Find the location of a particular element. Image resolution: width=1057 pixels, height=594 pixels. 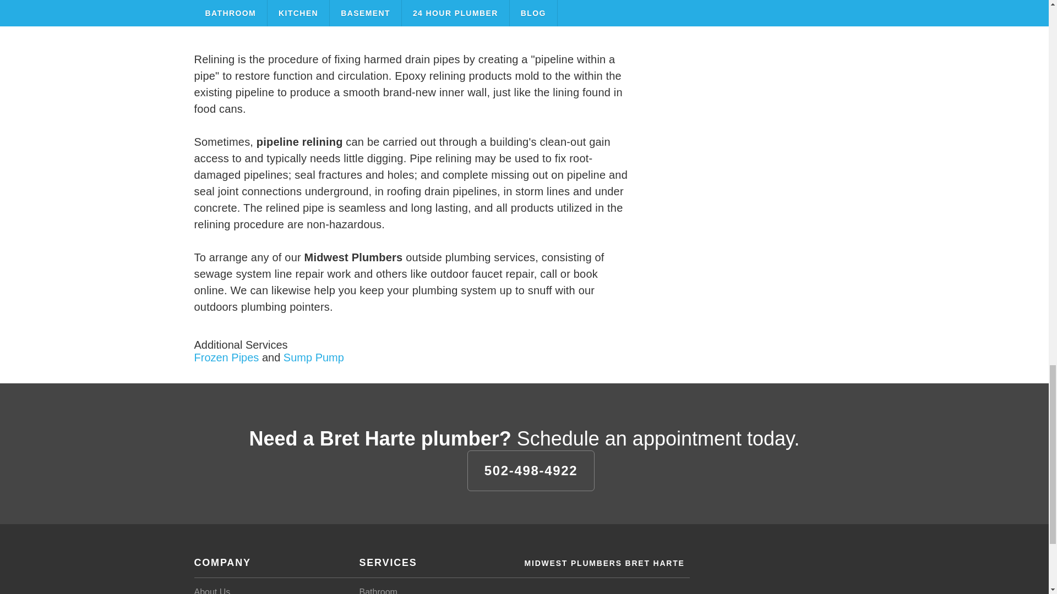

Bathroom is located at coordinates (378, 591).